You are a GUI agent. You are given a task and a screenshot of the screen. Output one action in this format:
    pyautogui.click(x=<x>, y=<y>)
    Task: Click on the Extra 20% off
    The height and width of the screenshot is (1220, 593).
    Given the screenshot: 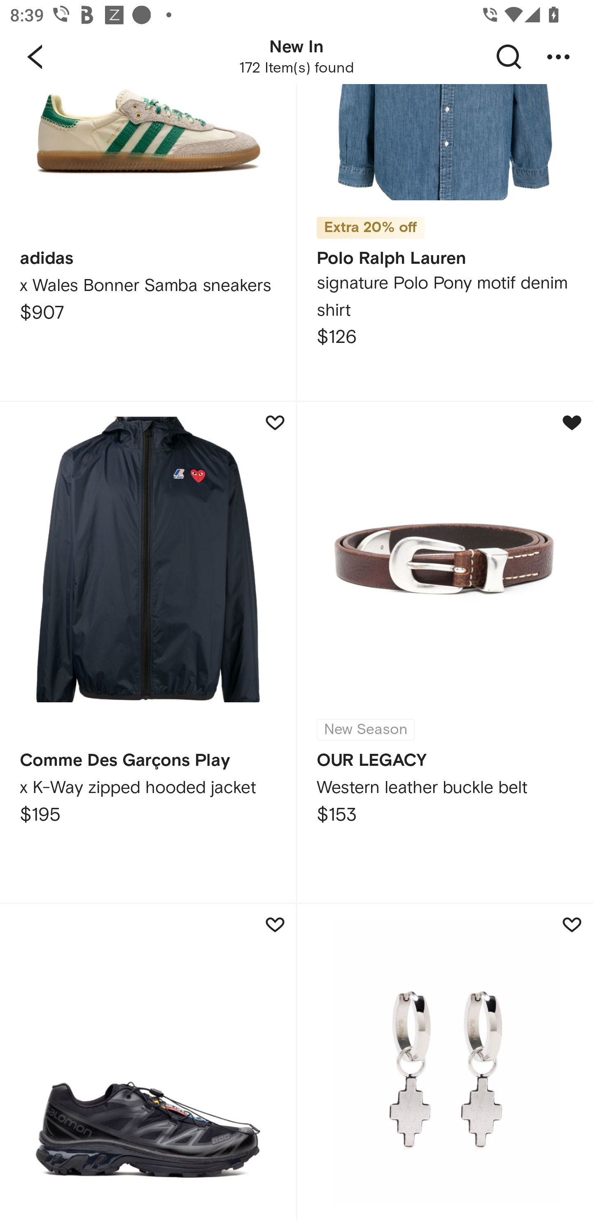 What is the action you would take?
    pyautogui.click(x=371, y=223)
    